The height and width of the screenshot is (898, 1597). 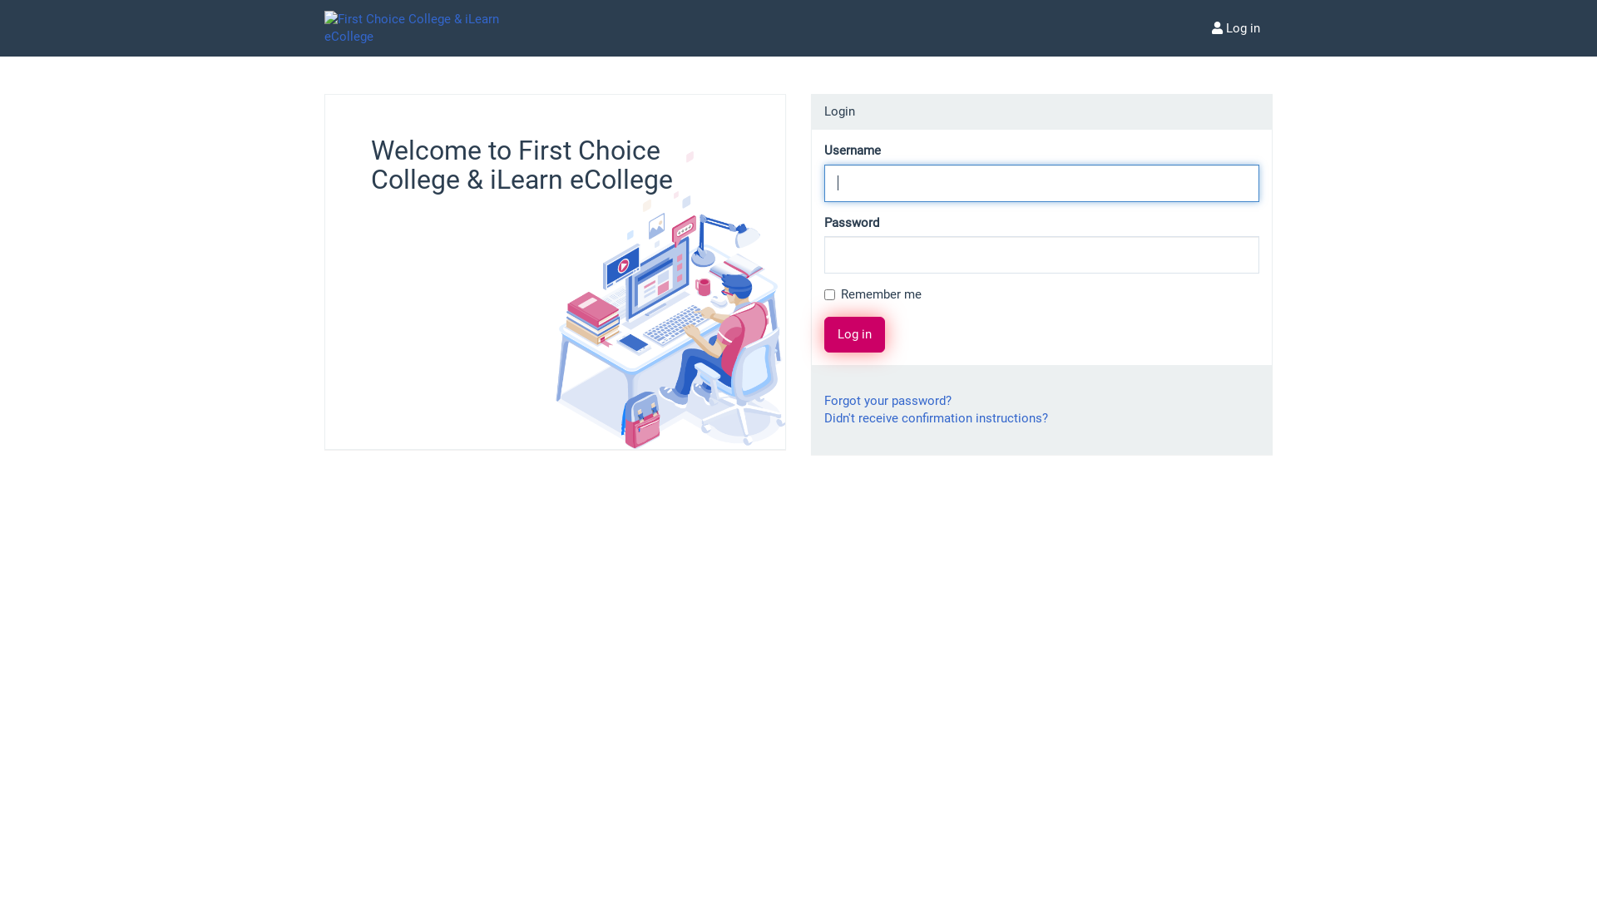 I want to click on Didn't receive confirmation instructions?, so click(x=937, y=418).